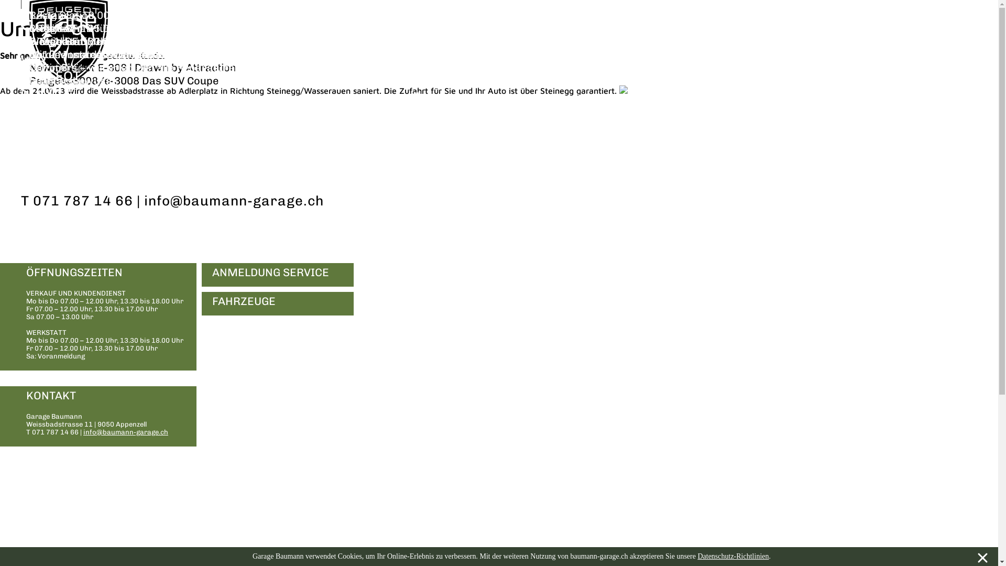 The image size is (1006, 566). I want to click on AUTOIMPULS, so click(143, 331).